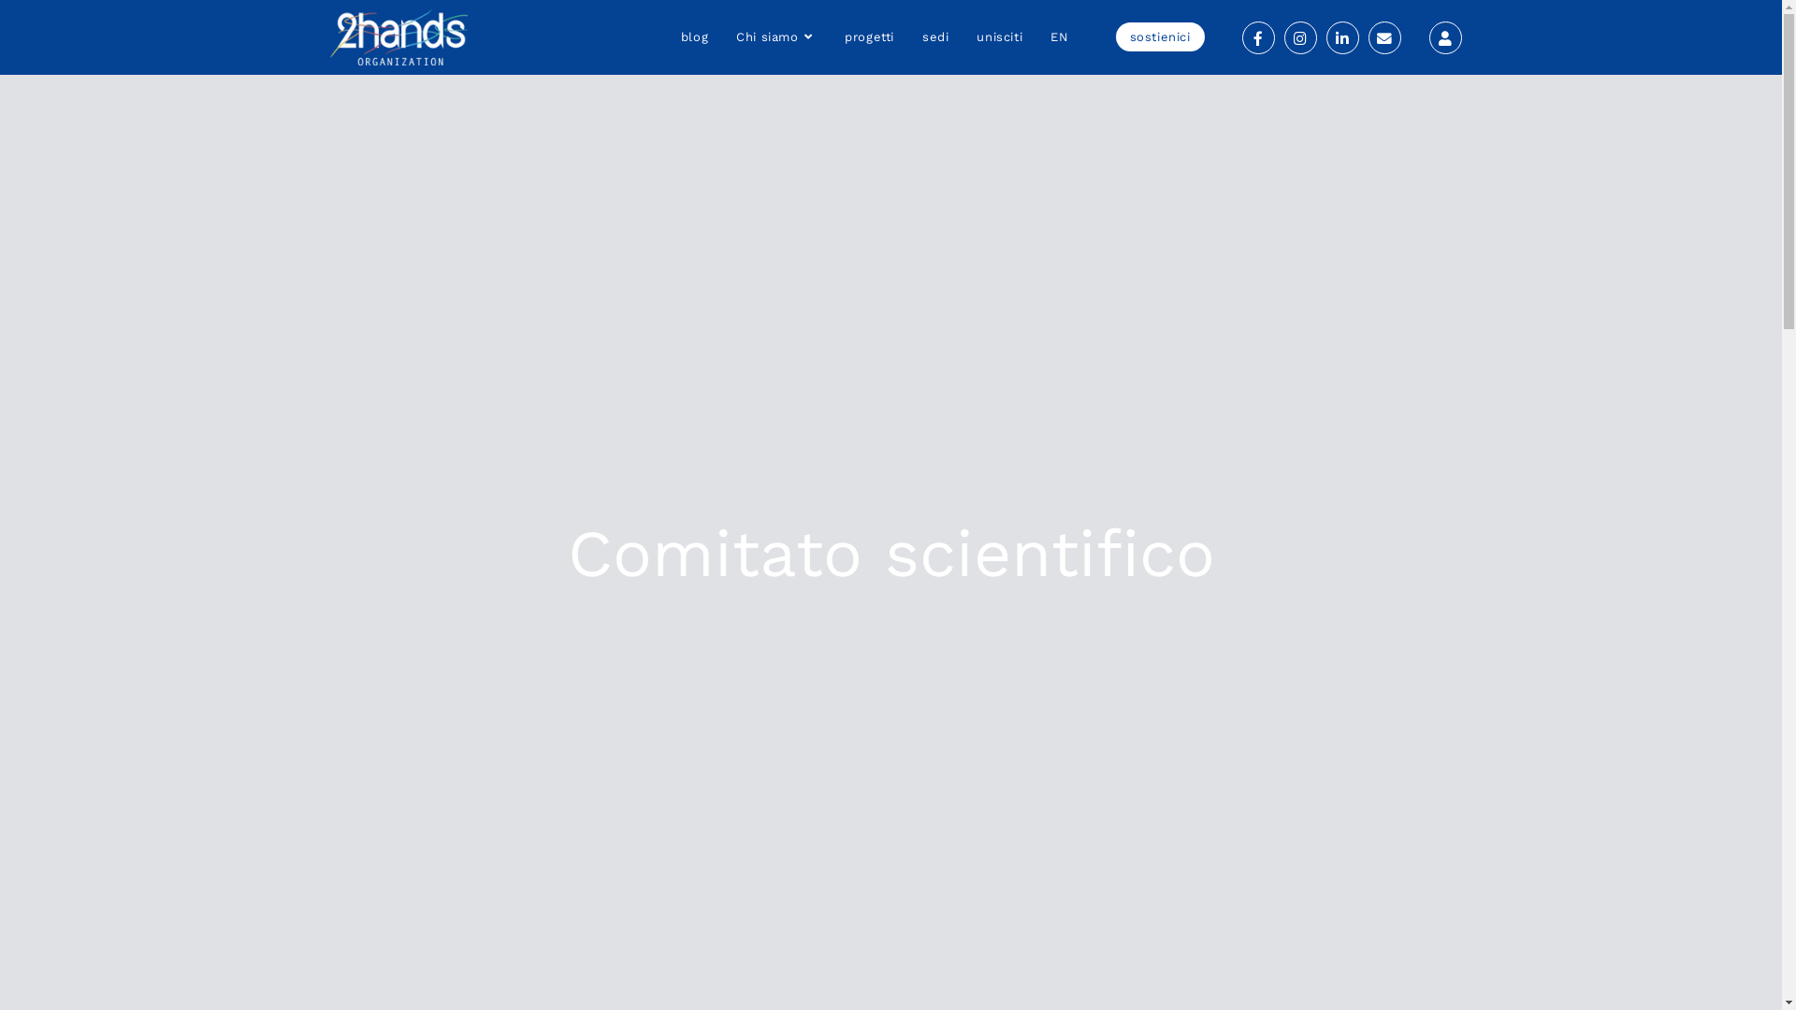  Describe the element at coordinates (935, 37) in the screenshot. I see `sedi` at that location.